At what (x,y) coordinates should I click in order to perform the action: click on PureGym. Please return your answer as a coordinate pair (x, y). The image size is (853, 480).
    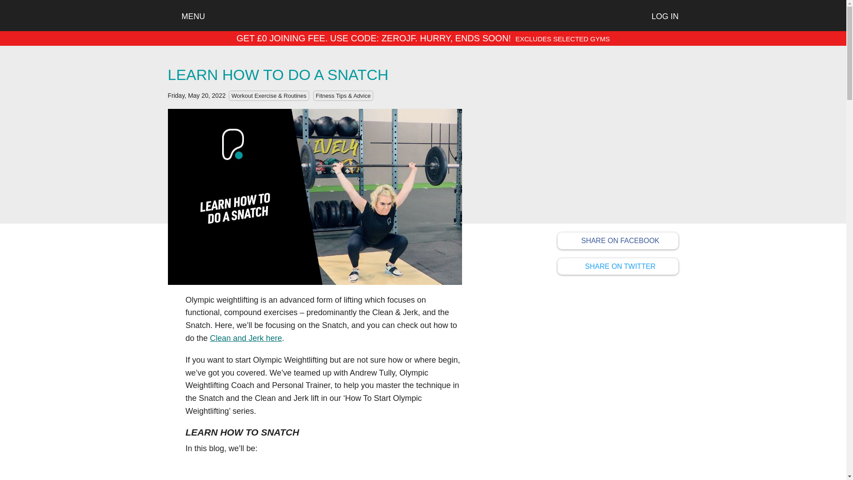
    Looking at the image, I should click on (570, 239).